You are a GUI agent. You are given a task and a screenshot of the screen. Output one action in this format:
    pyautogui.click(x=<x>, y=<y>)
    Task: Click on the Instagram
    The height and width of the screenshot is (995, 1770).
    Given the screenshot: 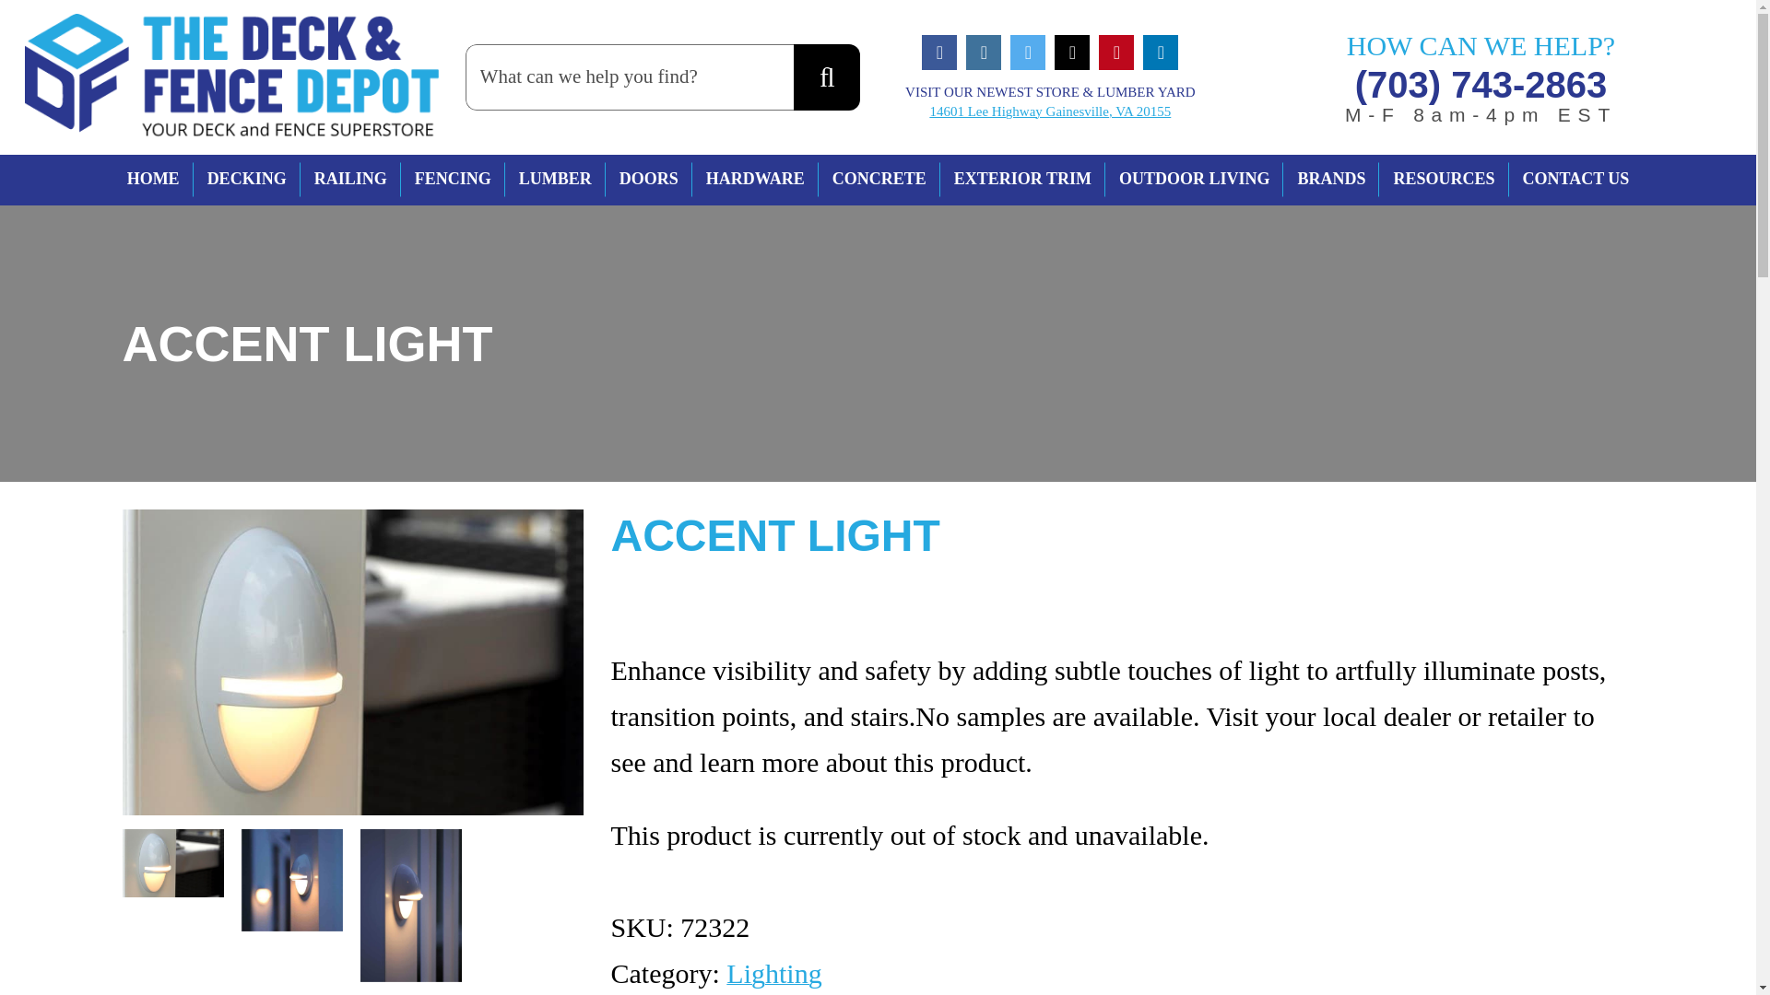 What is the action you would take?
    pyautogui.click(x=984, y=52)
    